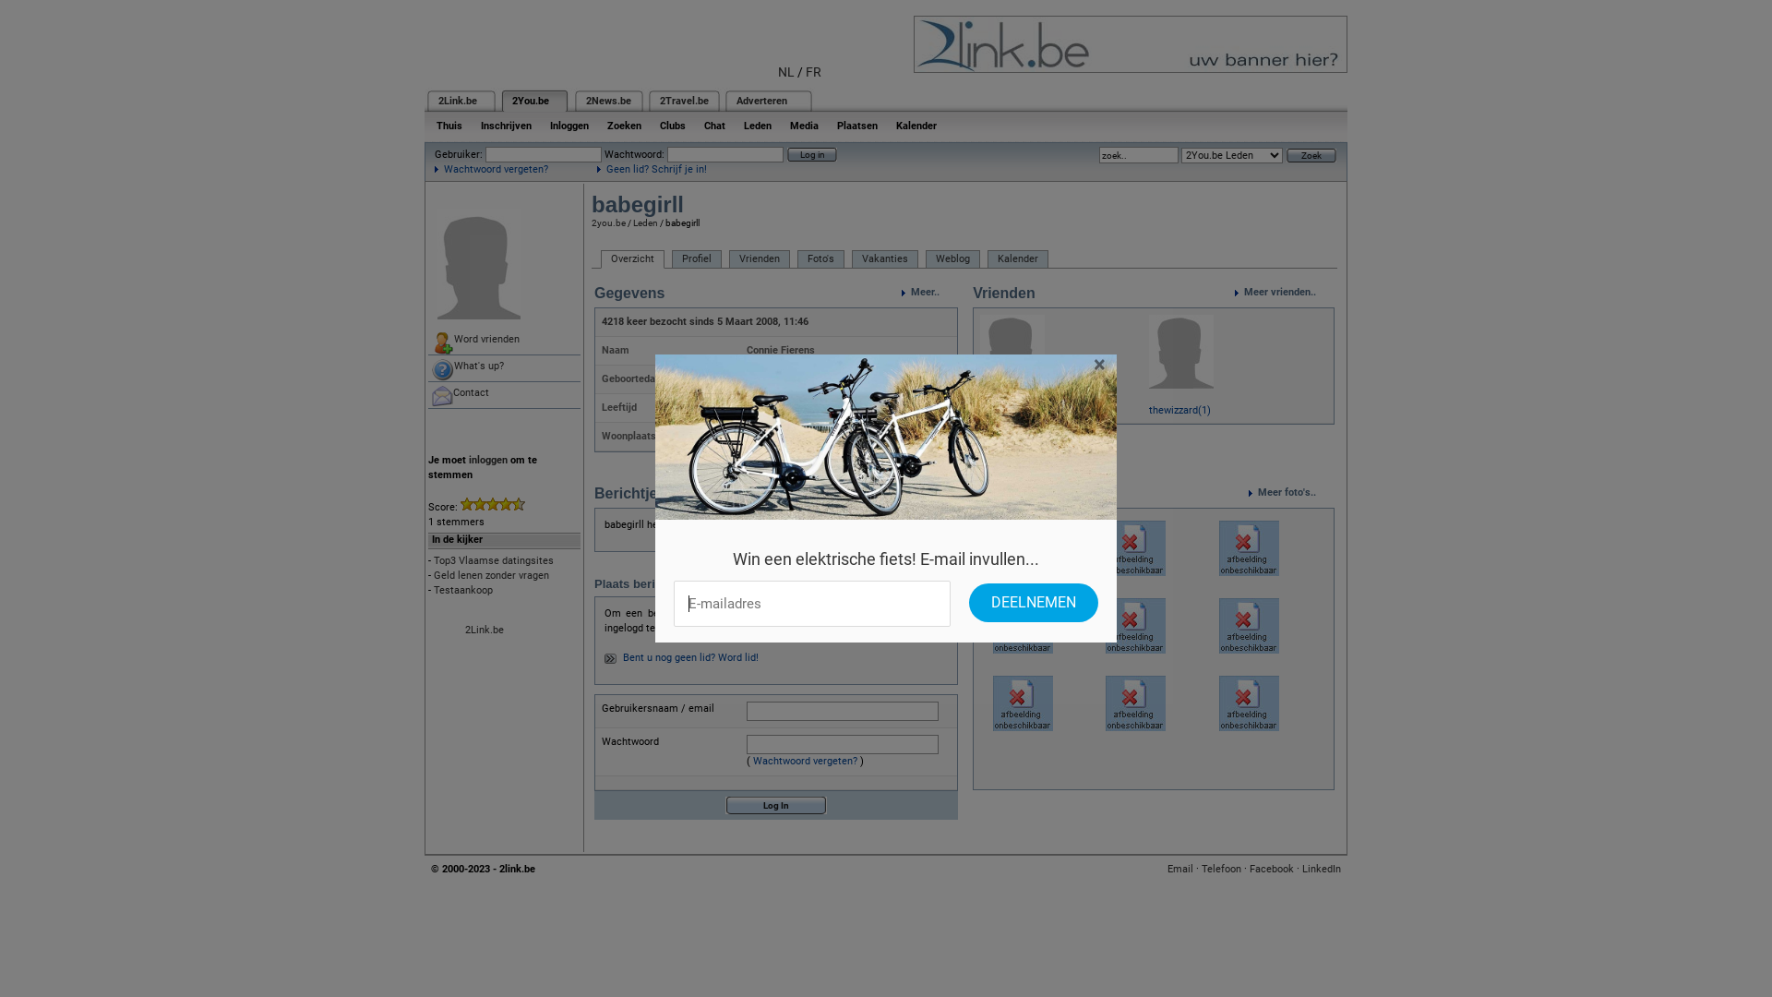 This screenshot has width=1772, height=997. What do you see at coordinates (1015, 410) in the screenshot?
I see `C4Yourself(86)` at bounding box center [1015, 410].